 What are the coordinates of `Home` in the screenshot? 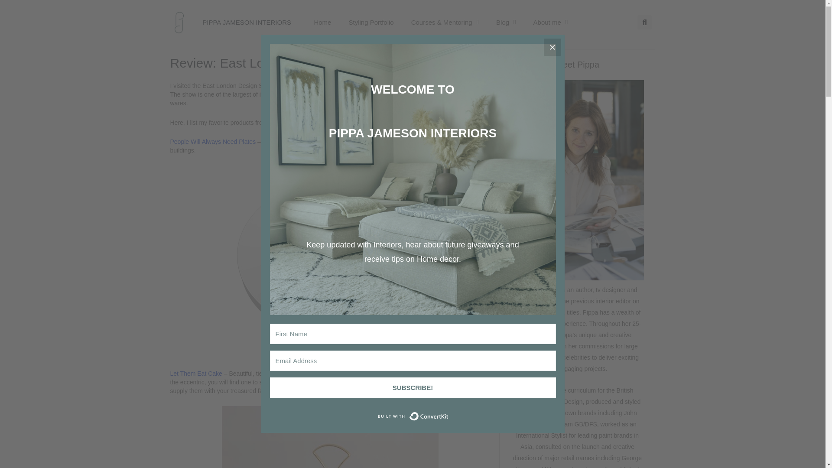 It's located at (322, 22).